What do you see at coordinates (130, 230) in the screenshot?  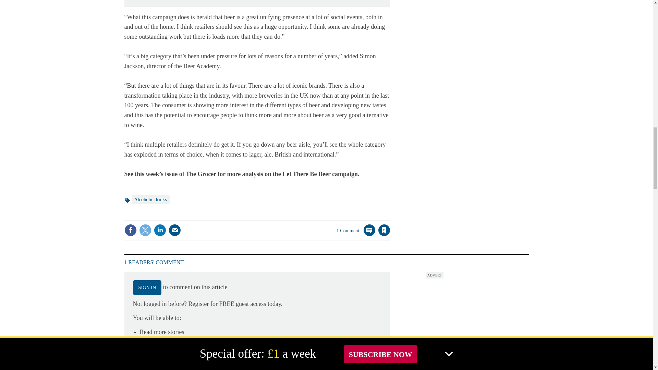 I see `Share this on Facebook` at bounding box center [130, 230].